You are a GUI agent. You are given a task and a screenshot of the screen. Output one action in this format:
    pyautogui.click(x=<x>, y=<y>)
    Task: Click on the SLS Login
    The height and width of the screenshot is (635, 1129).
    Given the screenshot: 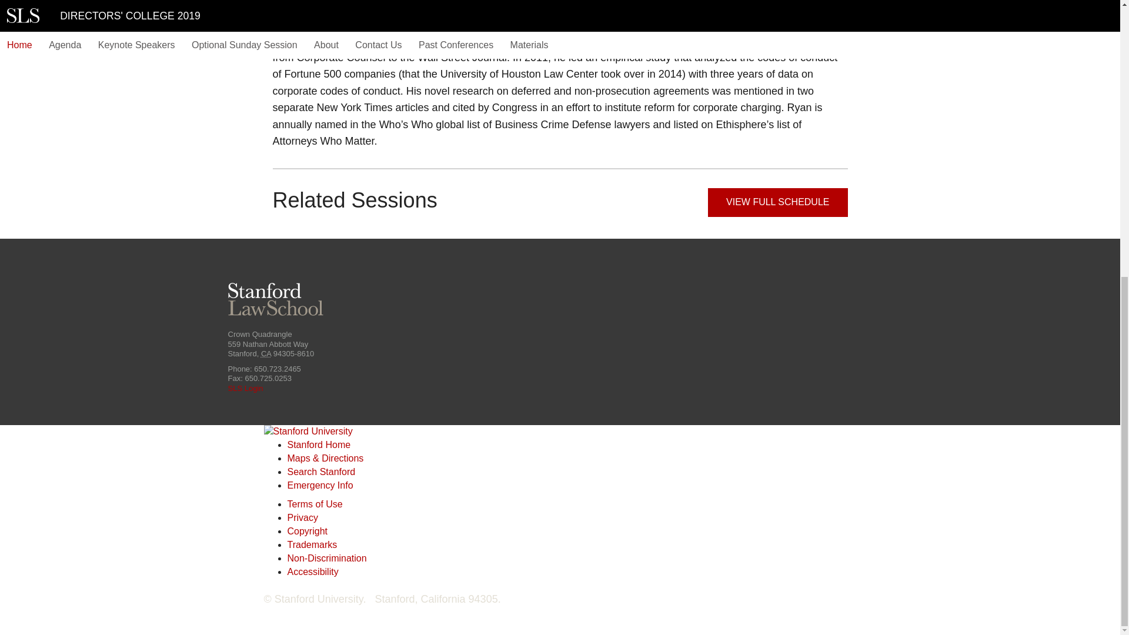 What is the action you would take?
    pyautogui.click(x=245, y=388)
    